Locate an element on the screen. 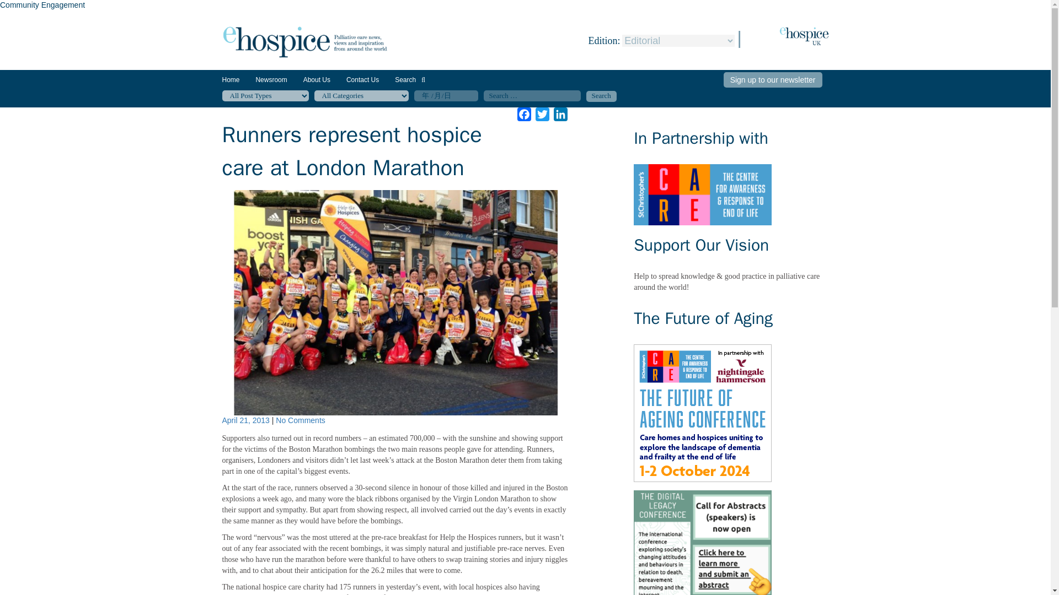 The height and width of the screenshot is (595, 1059). Search is located at coordinates (601, 96).